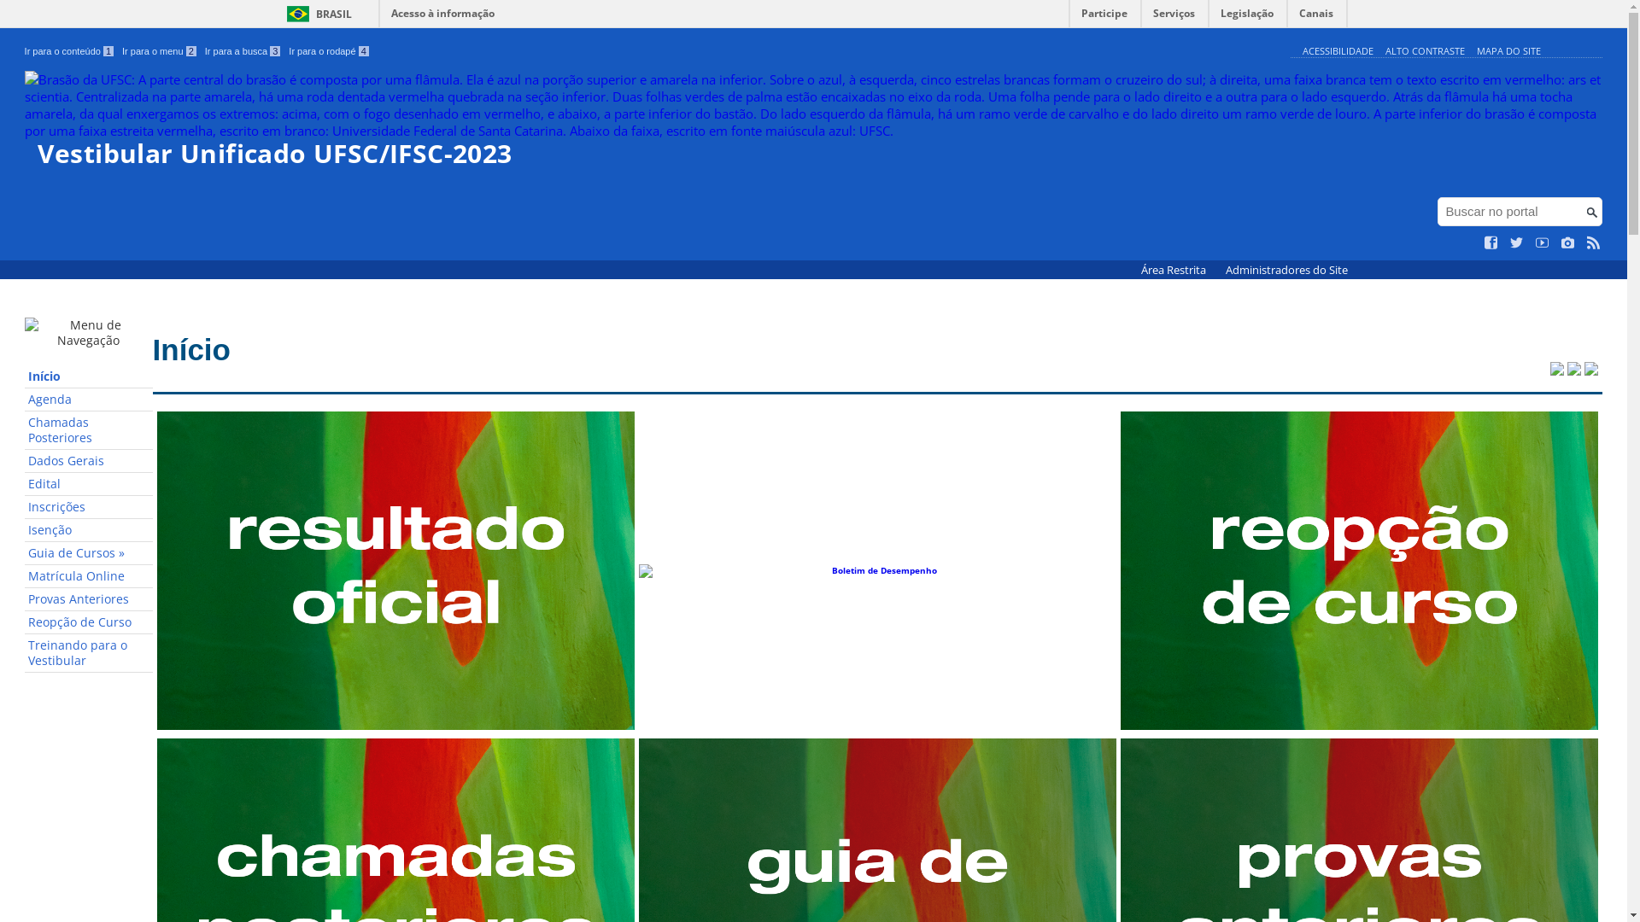  I want to click on Compartilhar no Facebook, so click(1574, 371).